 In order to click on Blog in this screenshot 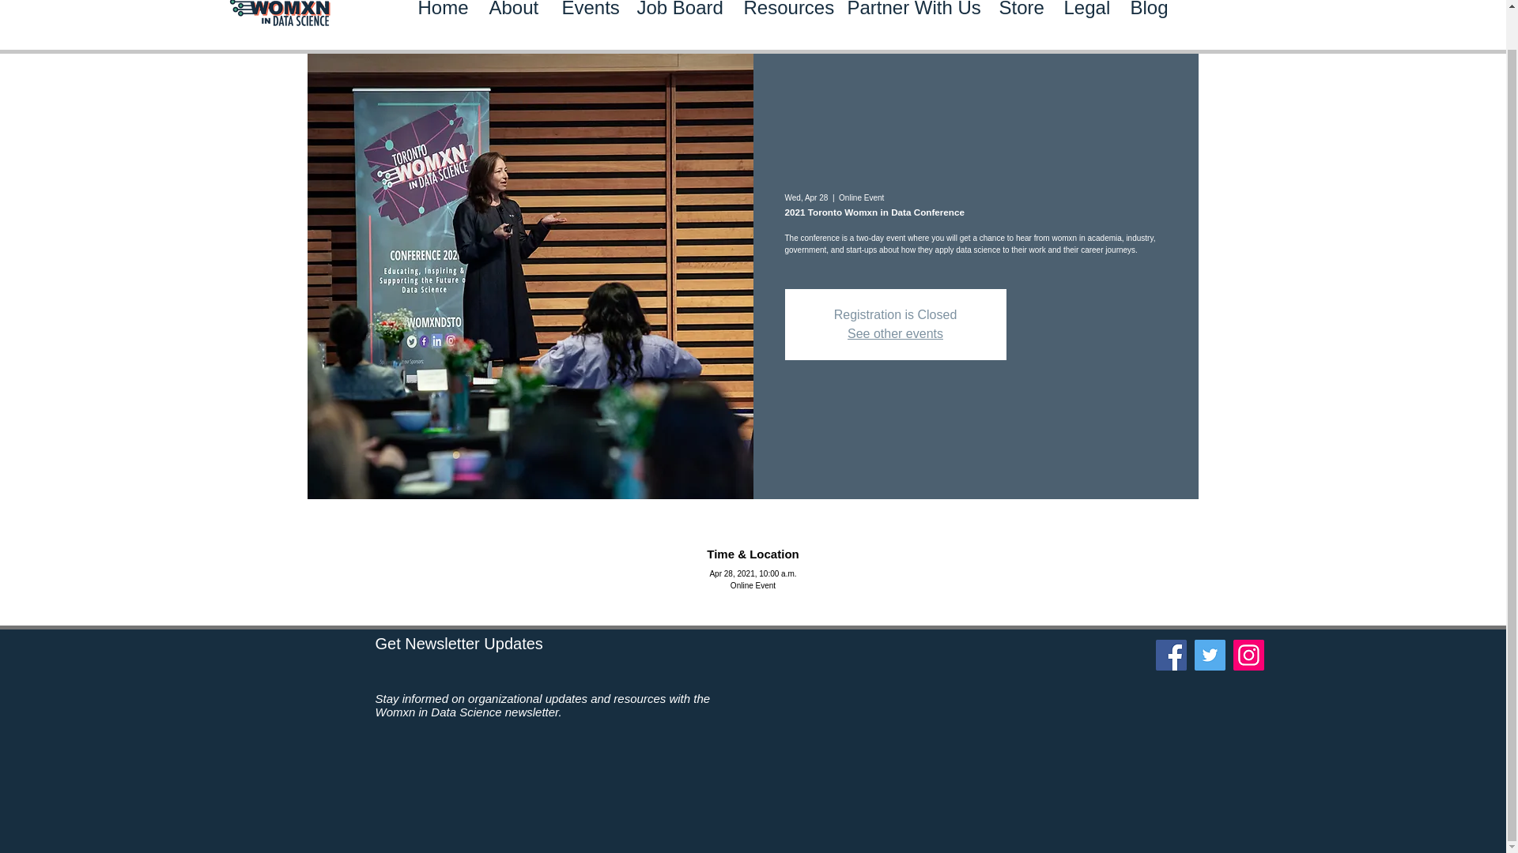, I will do `click(1147, 25)`.